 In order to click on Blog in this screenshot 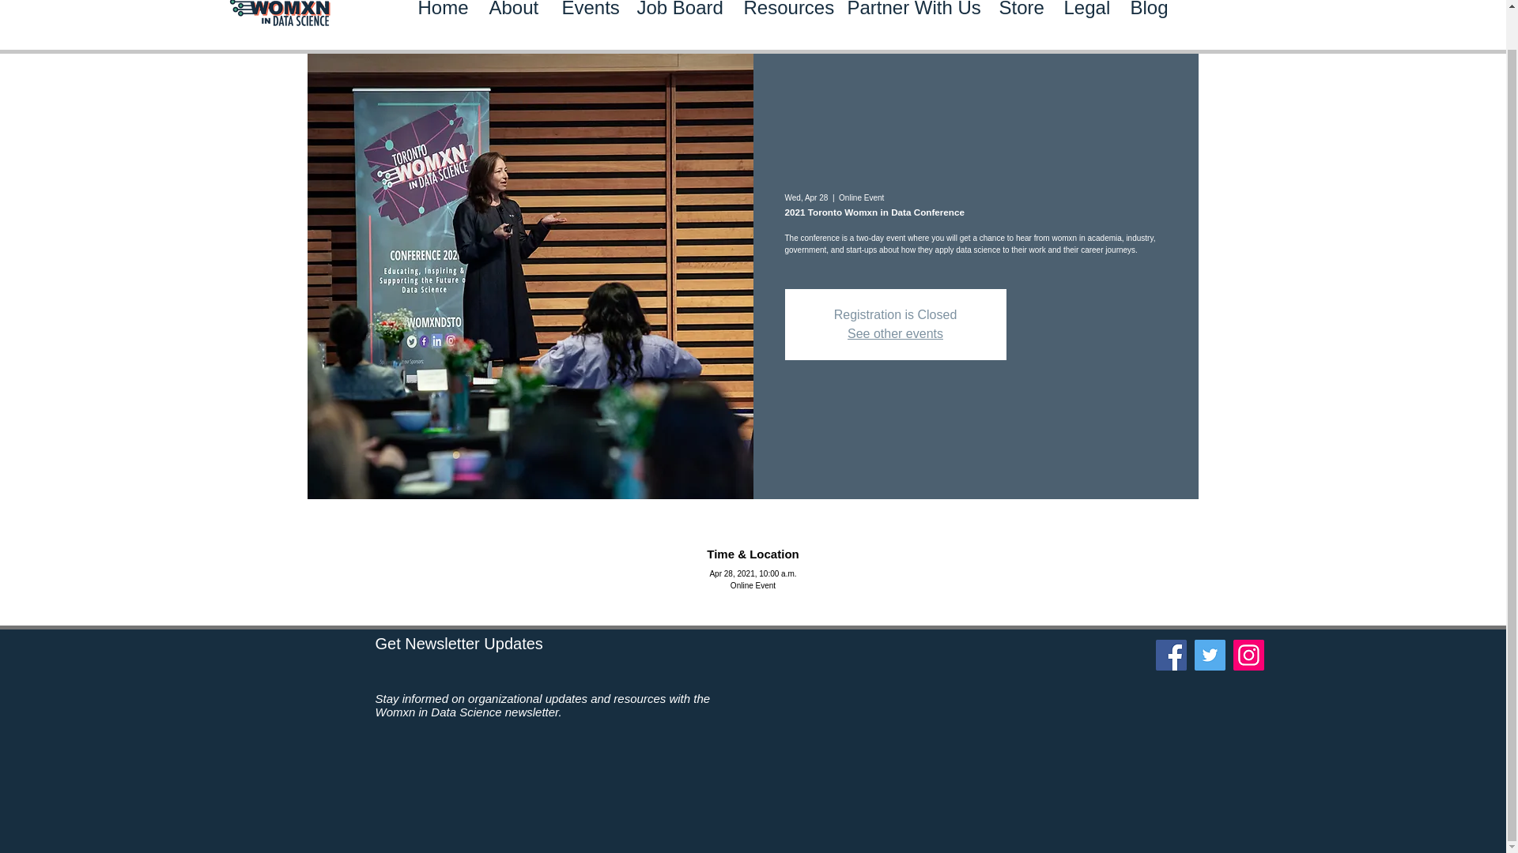, I will do `click(1147, 25)`.